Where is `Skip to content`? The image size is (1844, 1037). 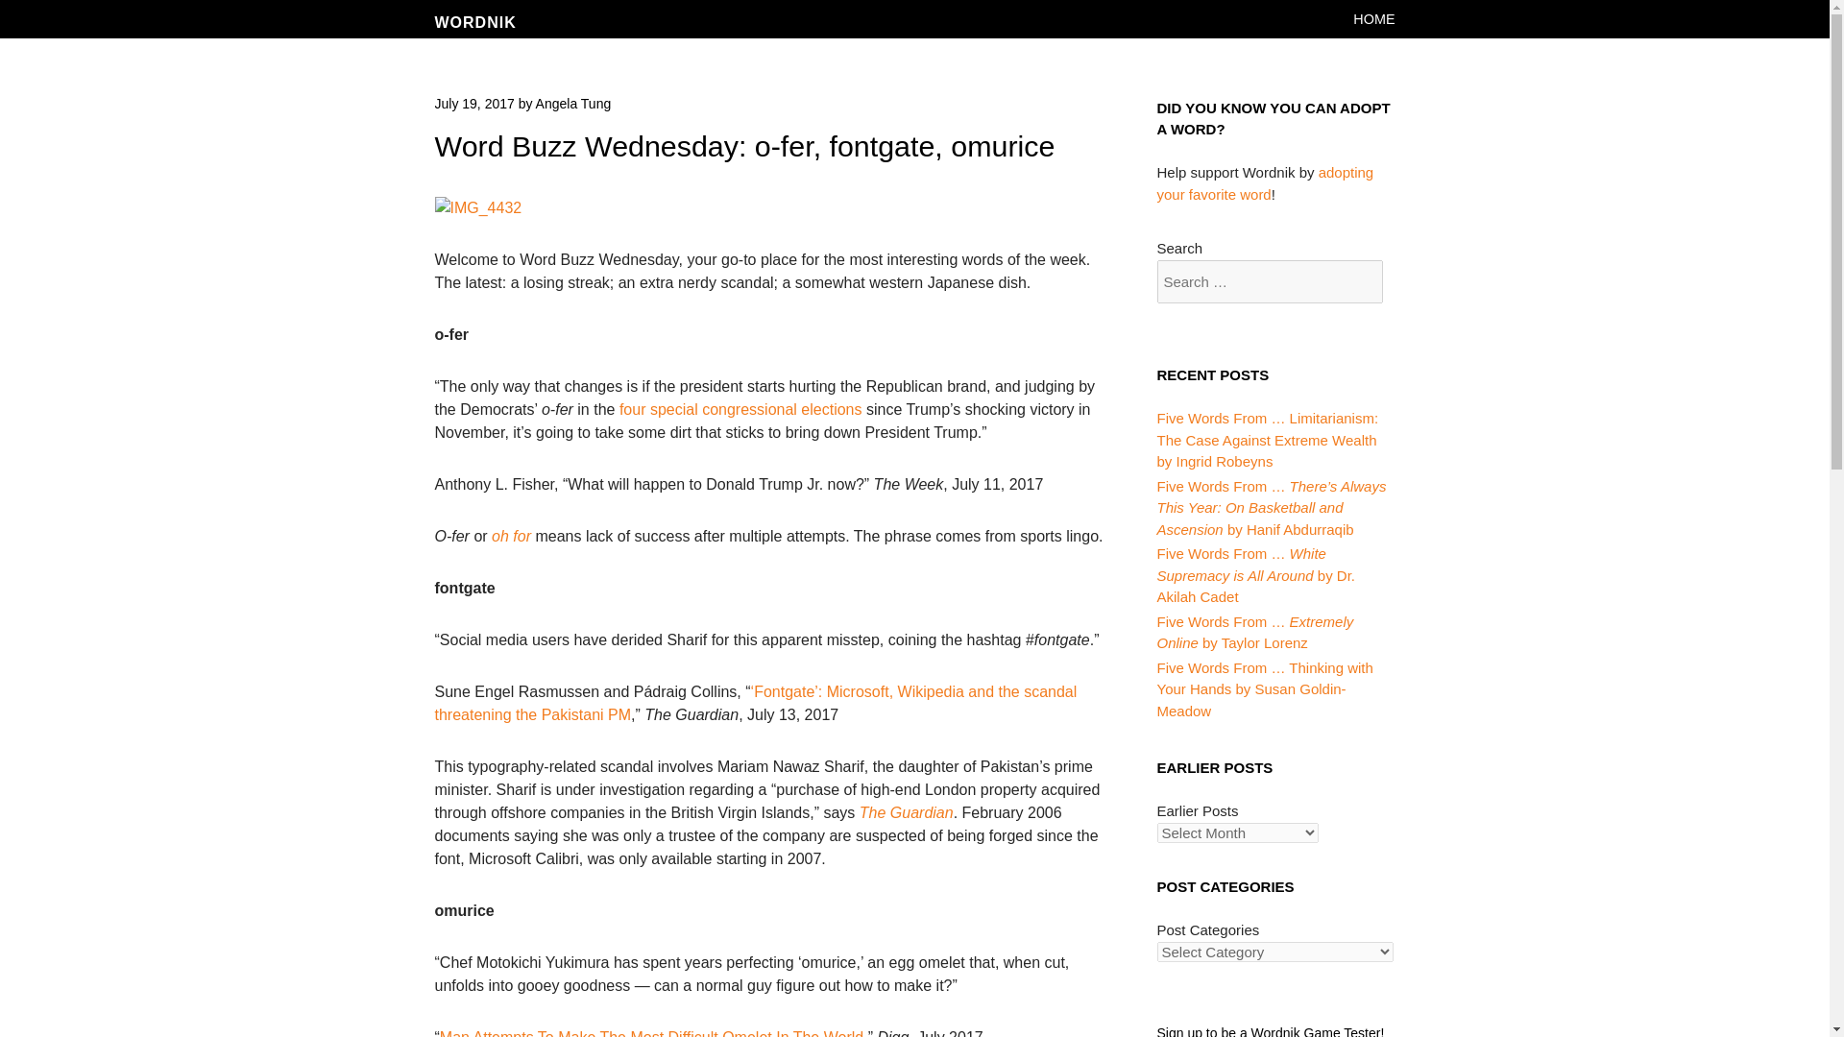 Skip to content is located at coordinates (1392, 19).